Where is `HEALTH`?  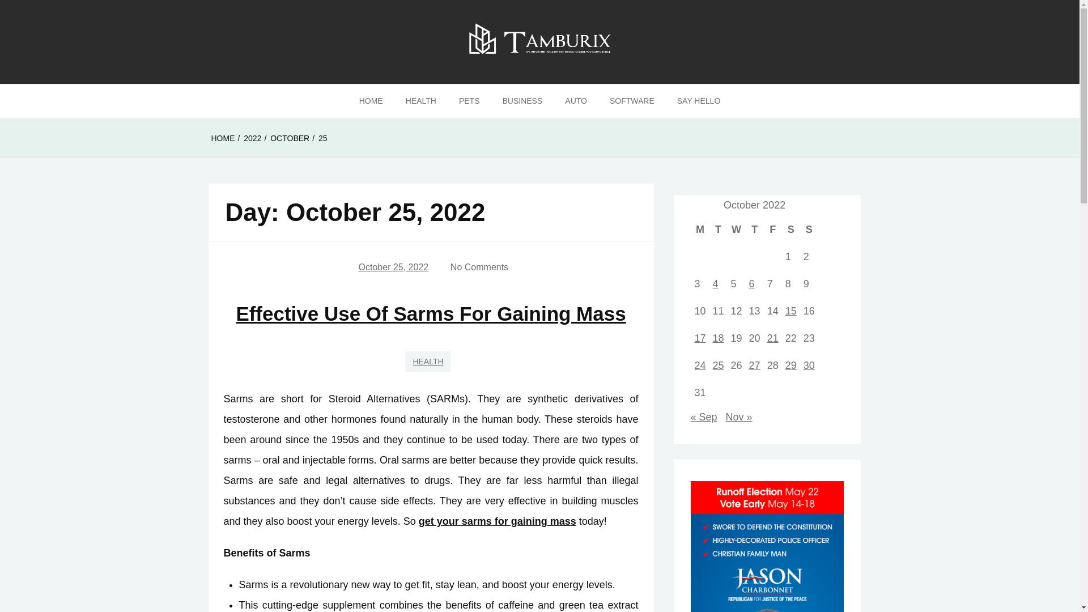
HEALTH is located at coordinates (420, 101).